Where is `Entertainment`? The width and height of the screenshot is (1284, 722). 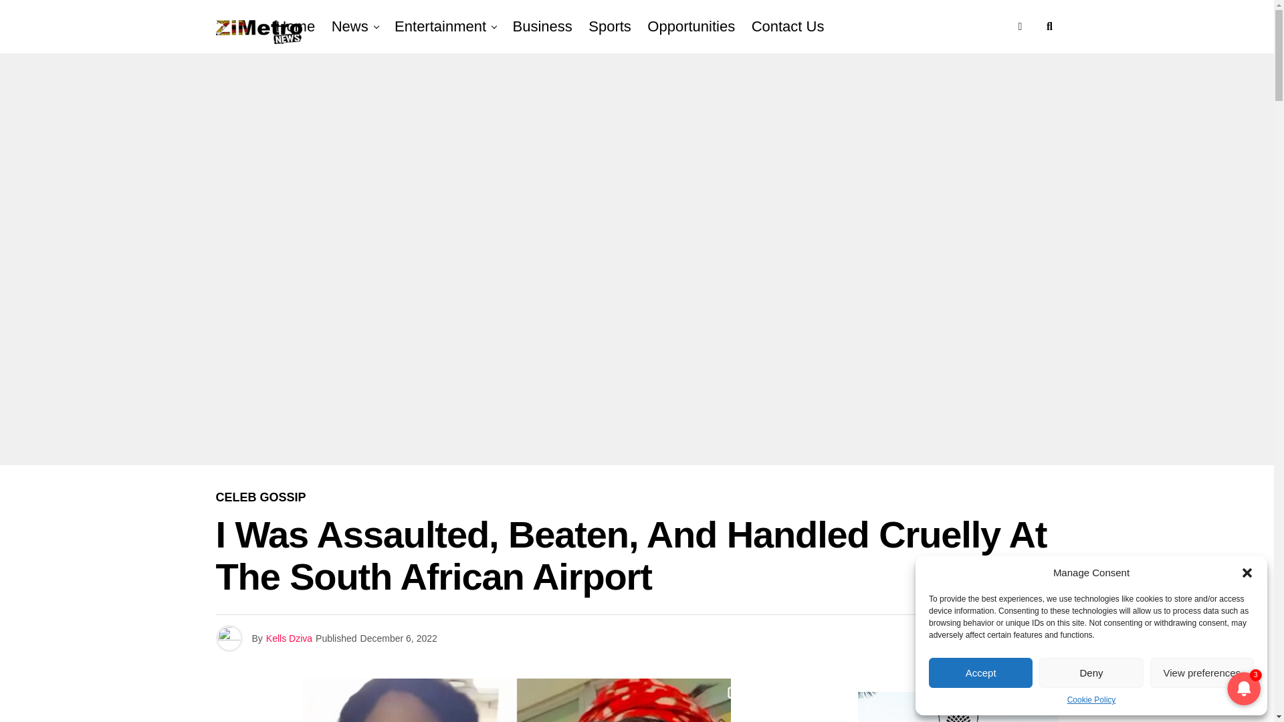
Entertainment is located at coordinates (440, 27).